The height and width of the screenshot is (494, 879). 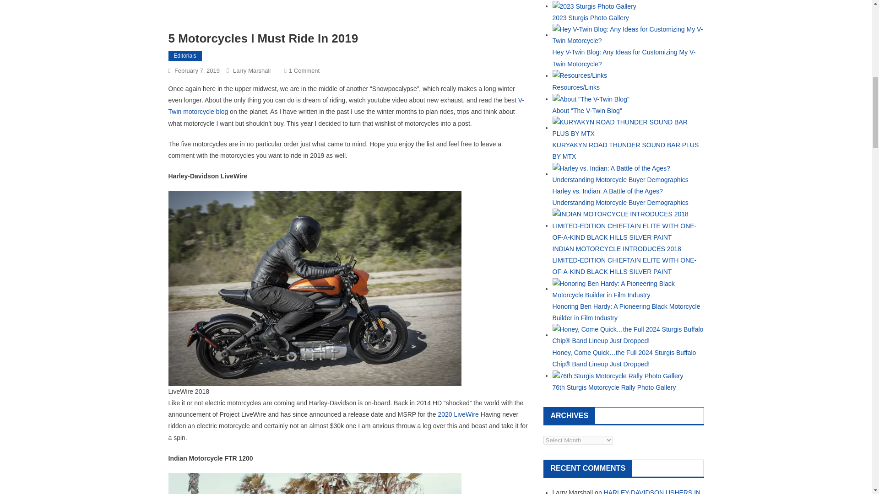 I want to click on February 7, 2019, so click(x=197, y=70).